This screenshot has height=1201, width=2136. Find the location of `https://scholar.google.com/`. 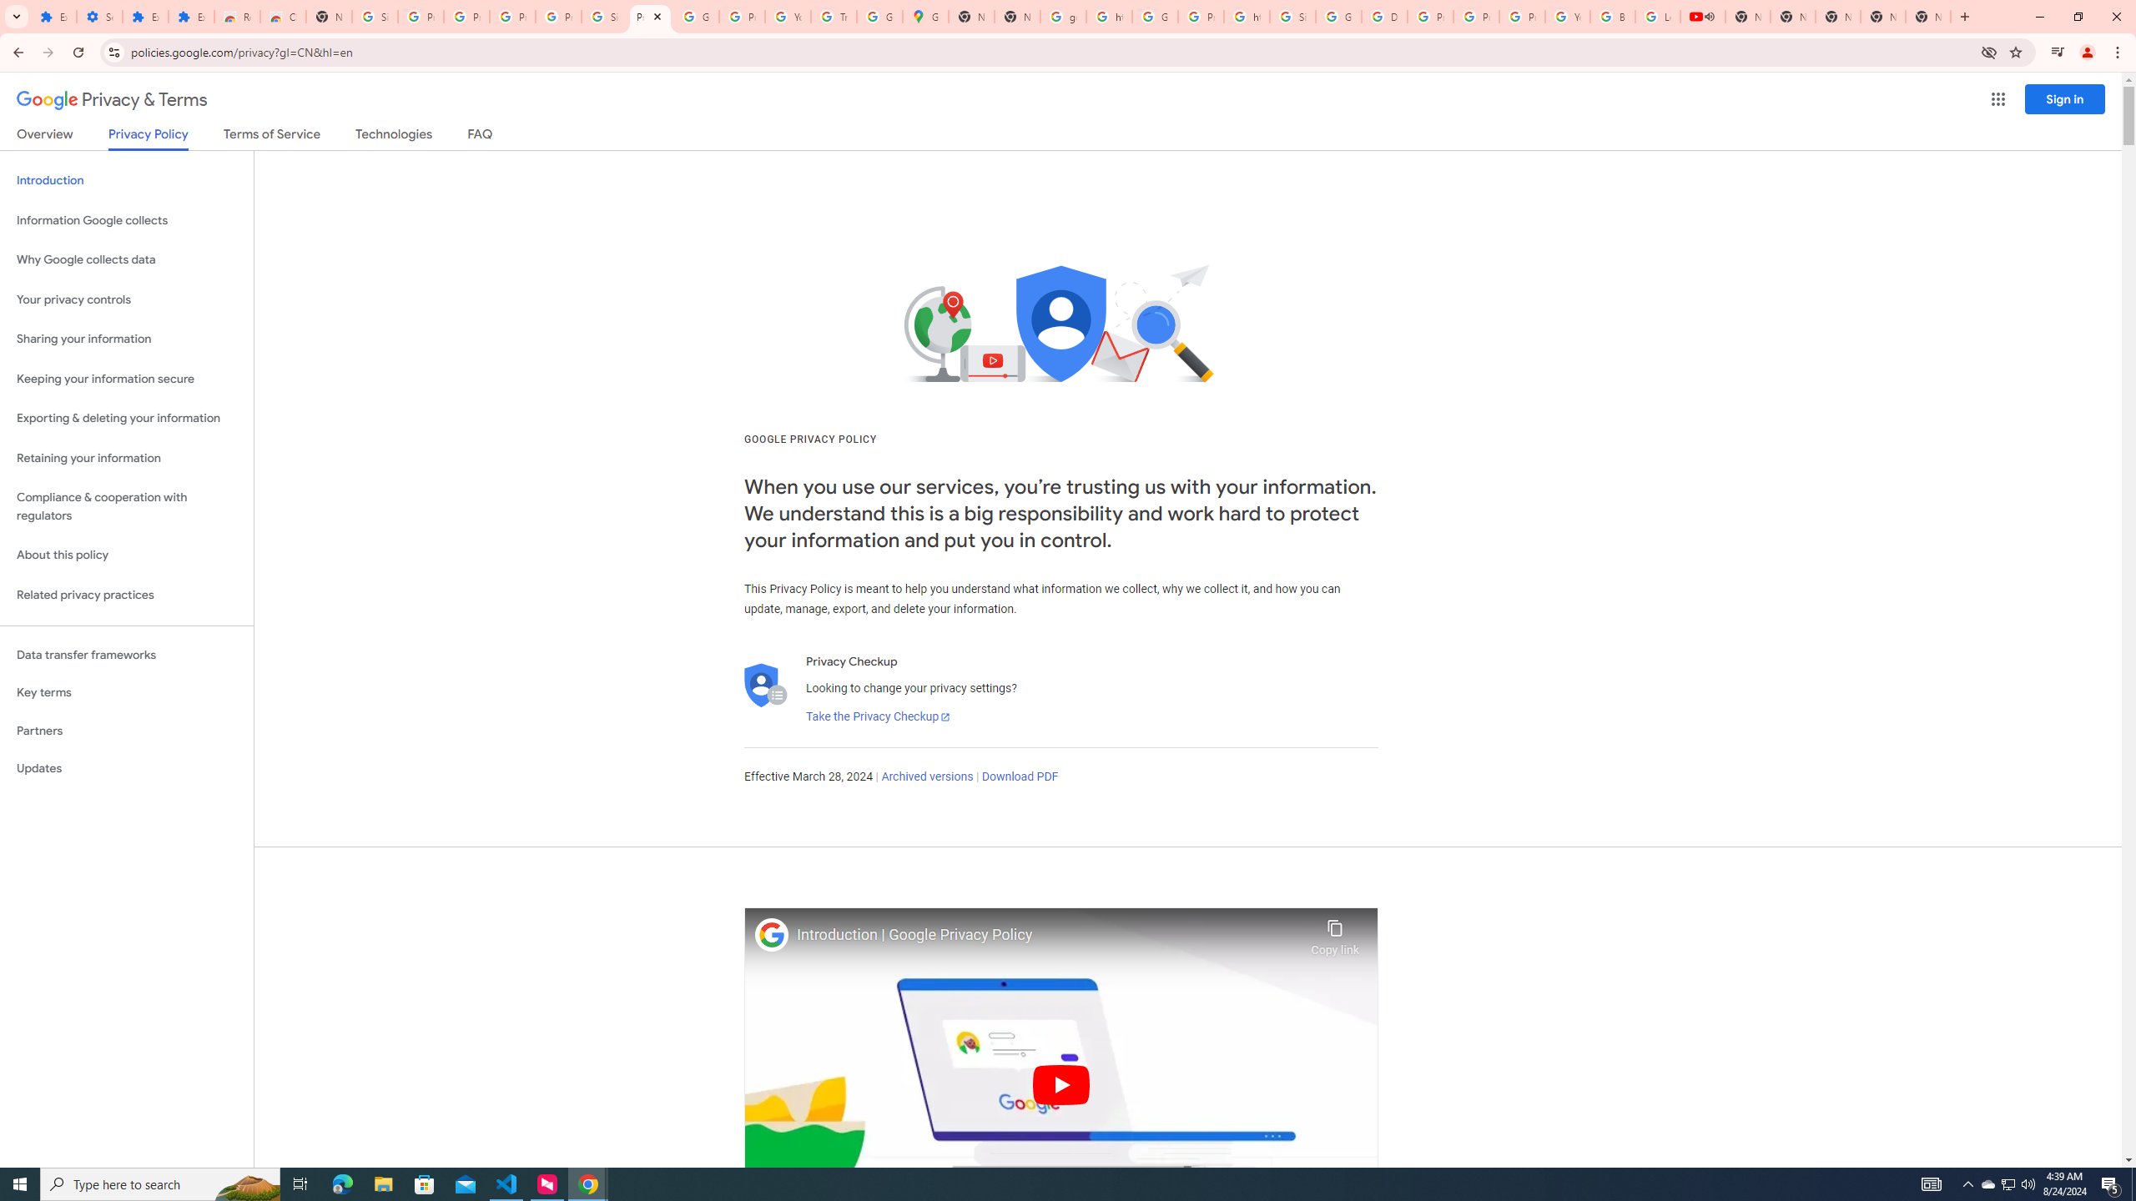

https://scholar.google.com/ is located at coordinates (1247, 17).